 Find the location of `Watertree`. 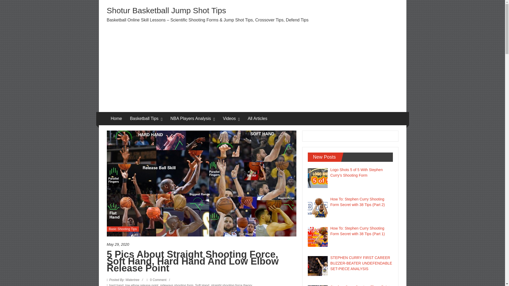

Watertree is located at coordinates (124, 280).